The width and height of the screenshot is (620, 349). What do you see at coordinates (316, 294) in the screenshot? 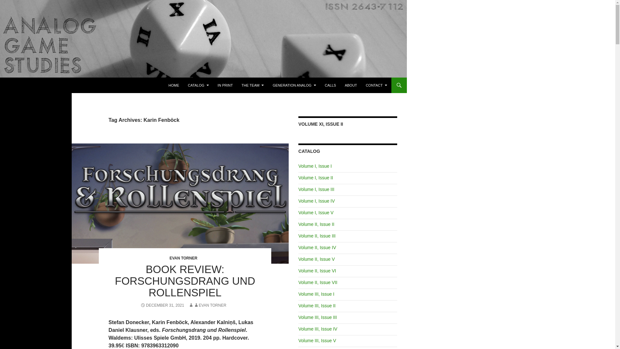
I see `Volume III, Issue I` at bounding box center [316, 294].